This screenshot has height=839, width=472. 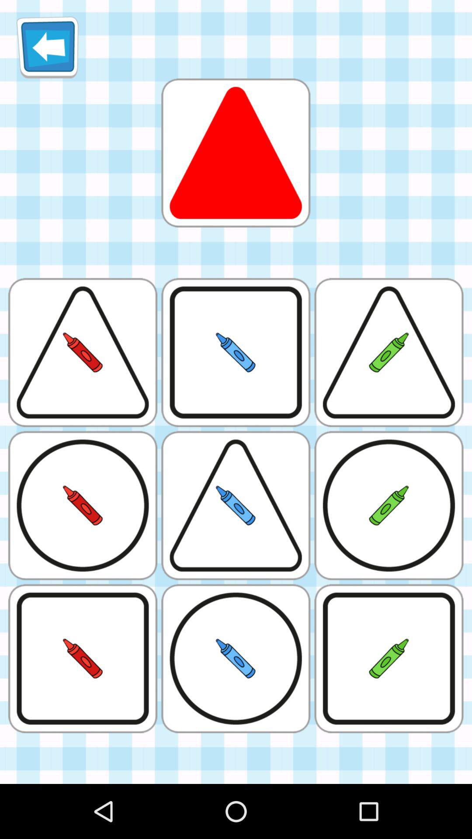 I want to click on triangle, so click(x=236, y=153).